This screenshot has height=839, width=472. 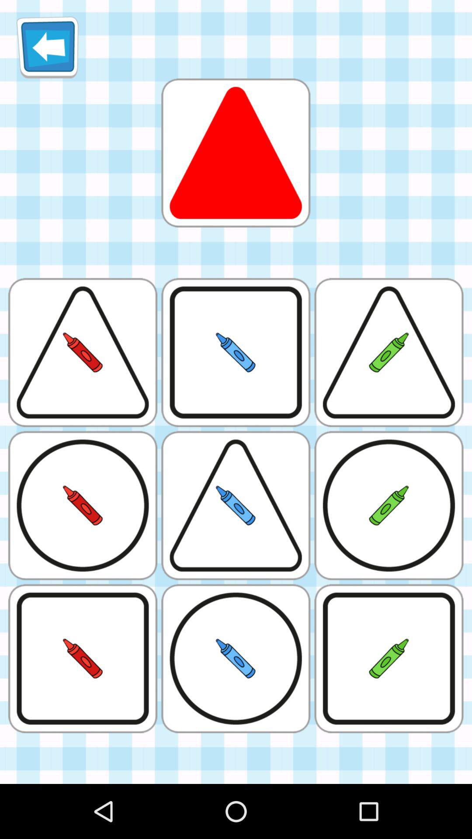 I want to click on triangle, so click(x=236, y=153).